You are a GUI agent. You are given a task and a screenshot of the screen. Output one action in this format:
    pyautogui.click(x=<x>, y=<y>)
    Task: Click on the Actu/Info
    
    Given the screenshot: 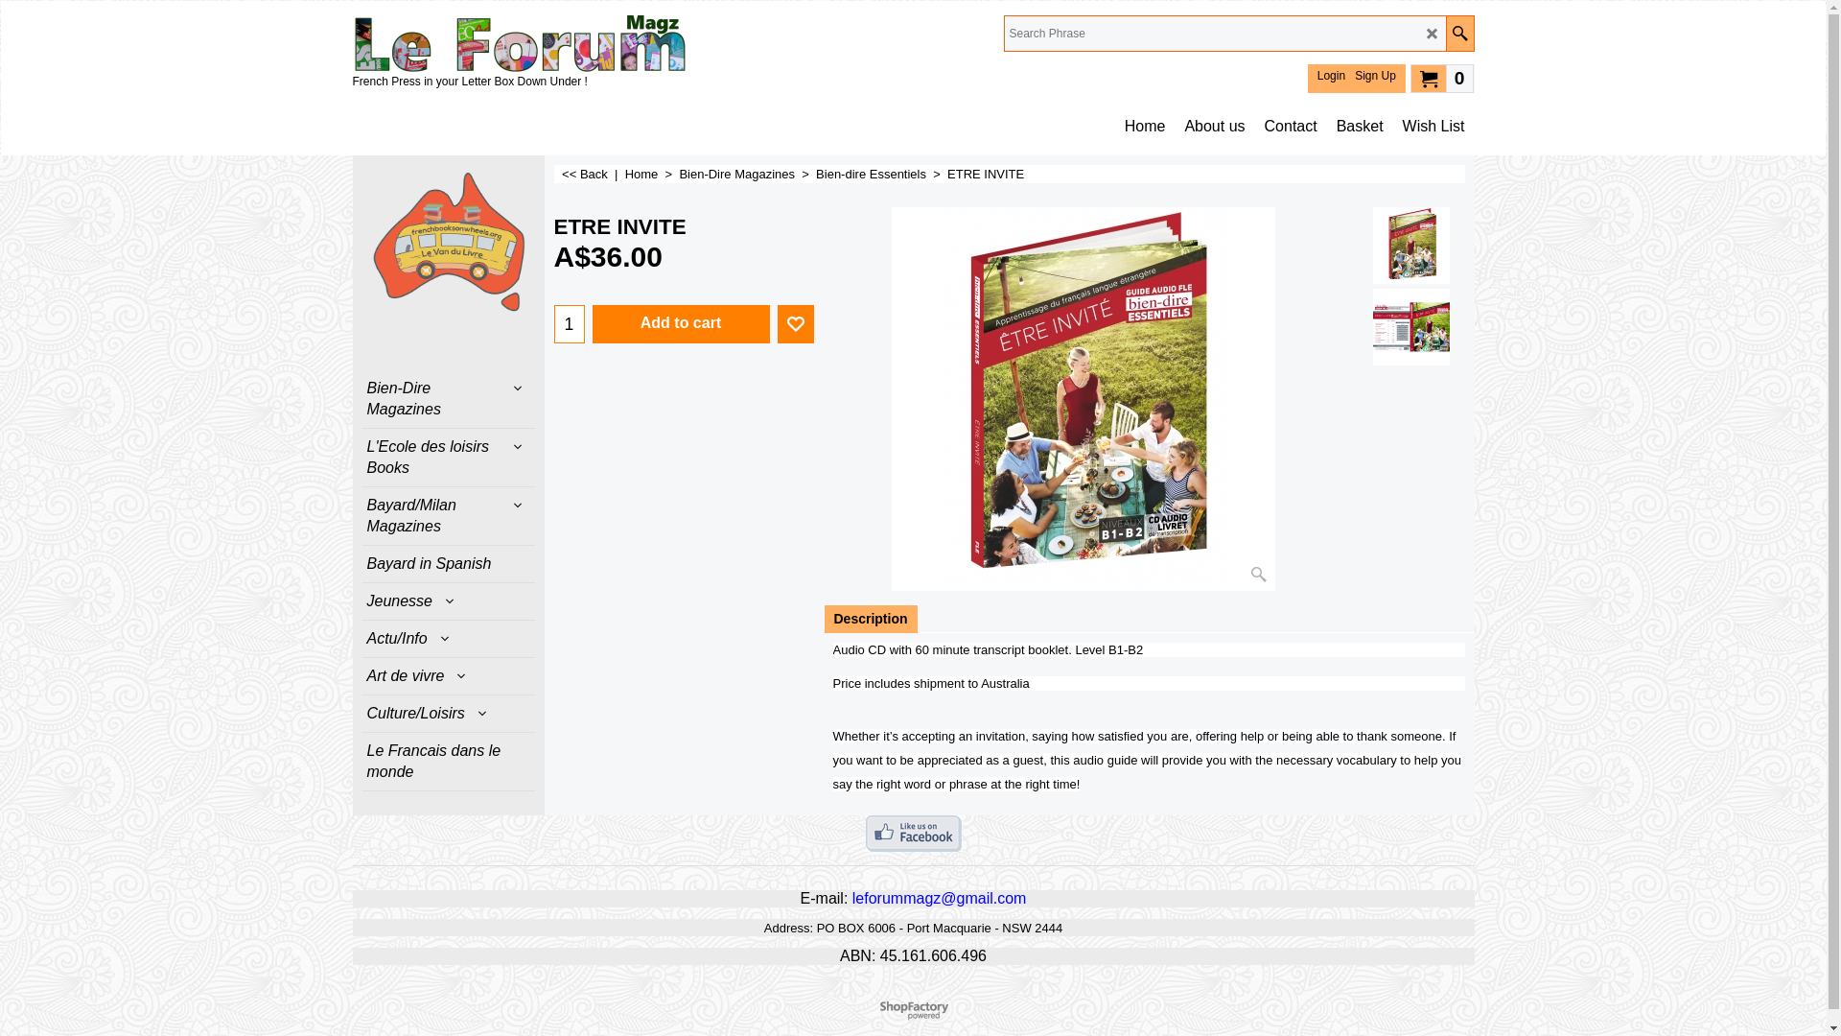 What is the action you would take?
    pyautogui.click(x=449, y=639)
    